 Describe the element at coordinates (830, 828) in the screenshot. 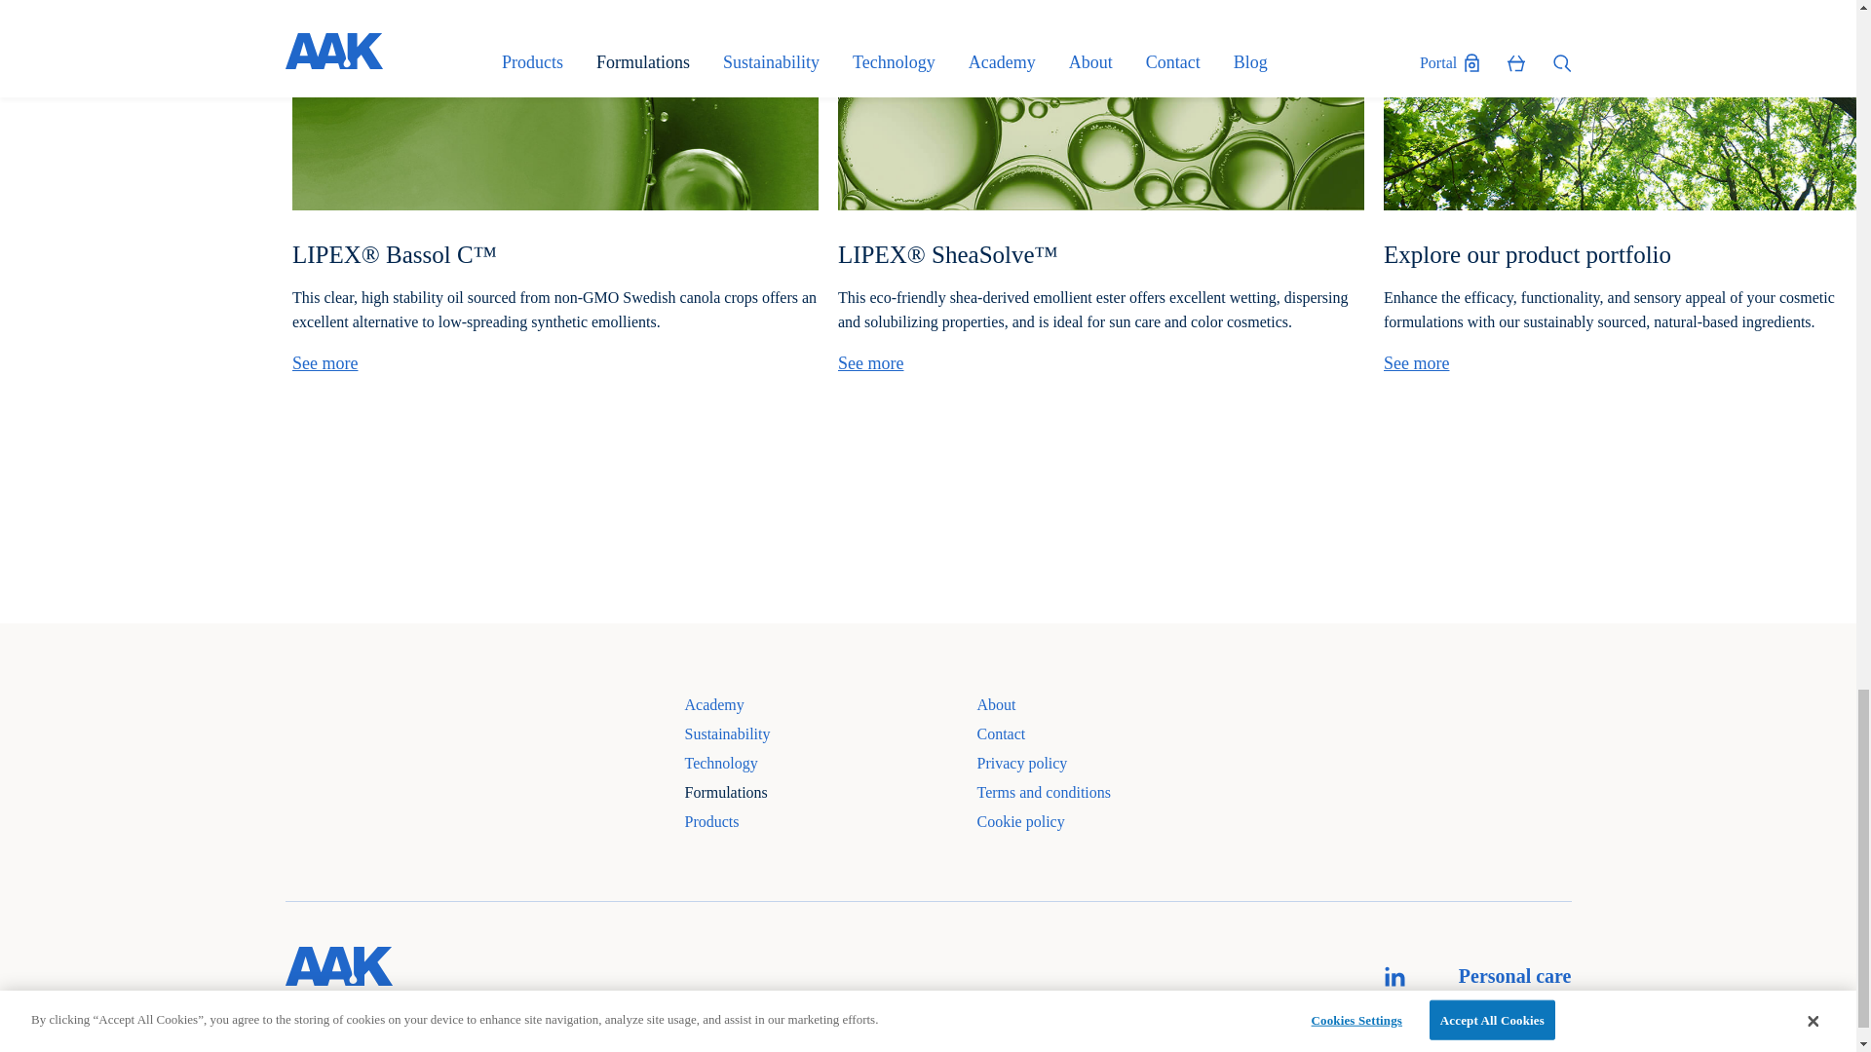

I see `Products` at that location.